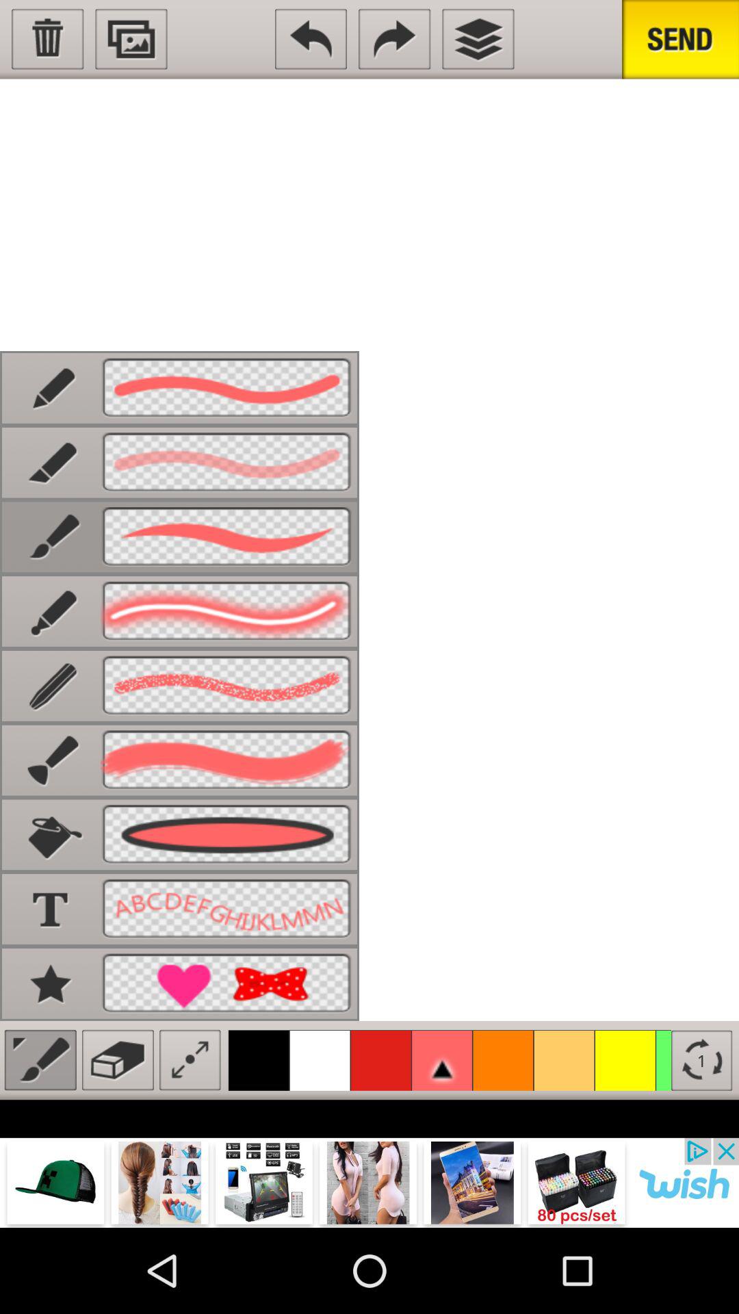 Image resolution: width=739 pixels, height=1314 pixels. I want to click on delete painting, so click(48, 39).